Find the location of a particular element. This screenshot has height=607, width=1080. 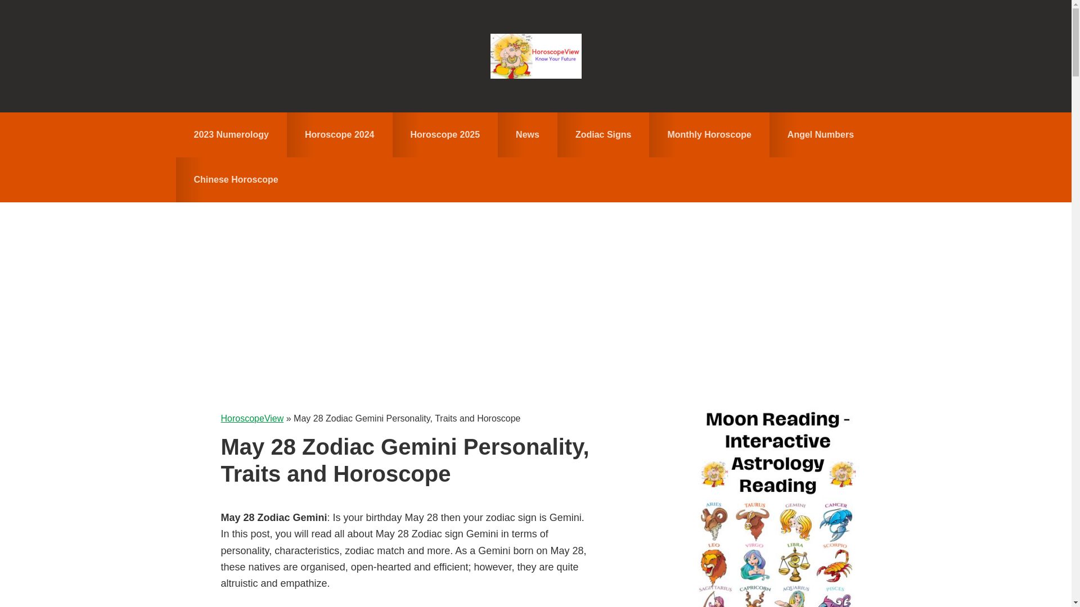

2023 Numerology is located at coordinates (231, 134).